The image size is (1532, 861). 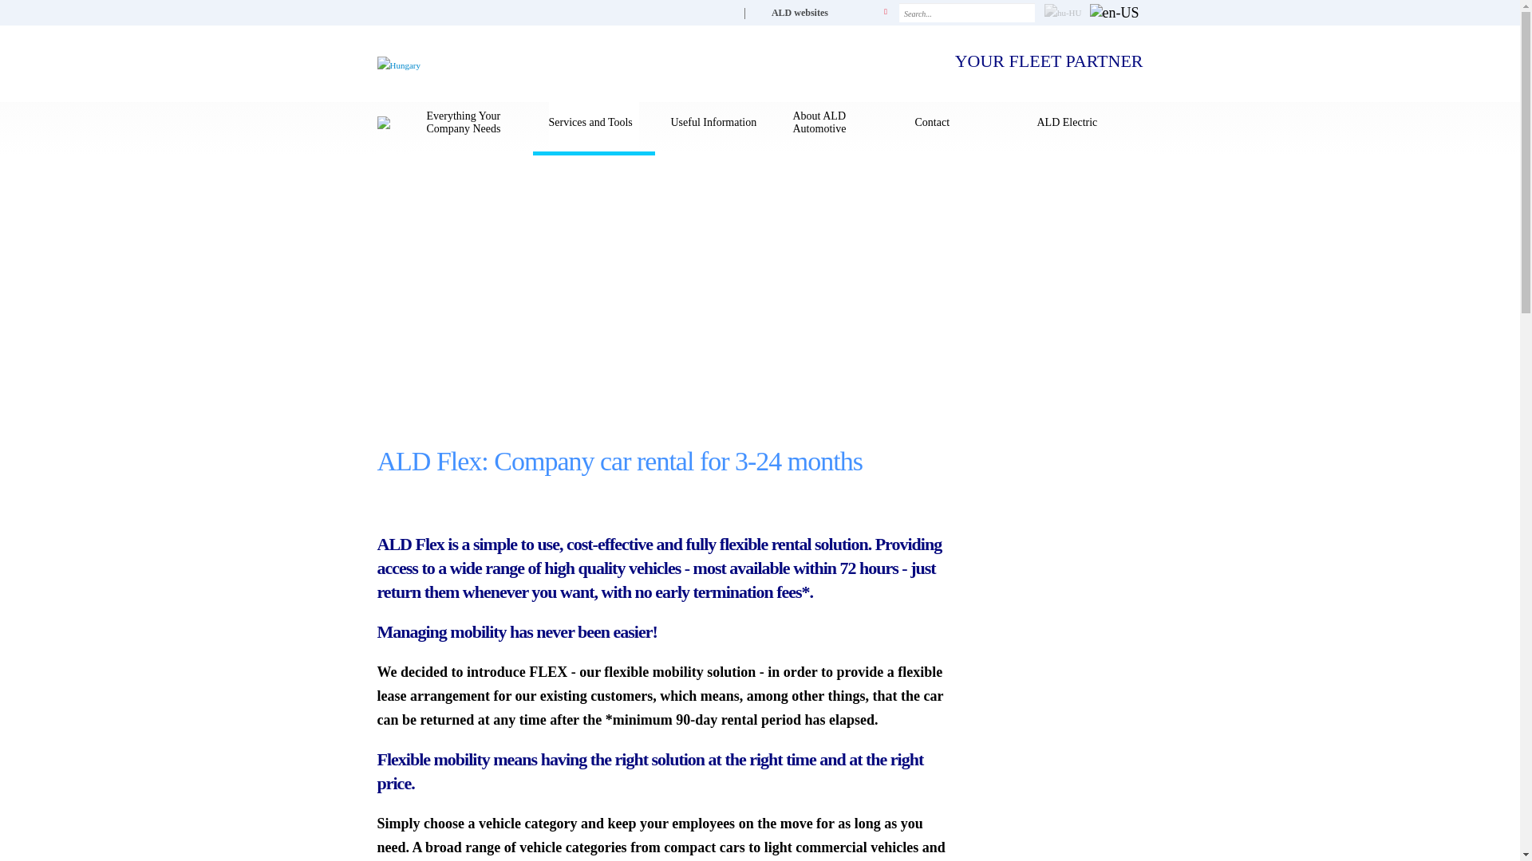 What do you see at coordinates (715, 123) in the screenshot?
I see `Useful Information` at bounding box center [715, 123].